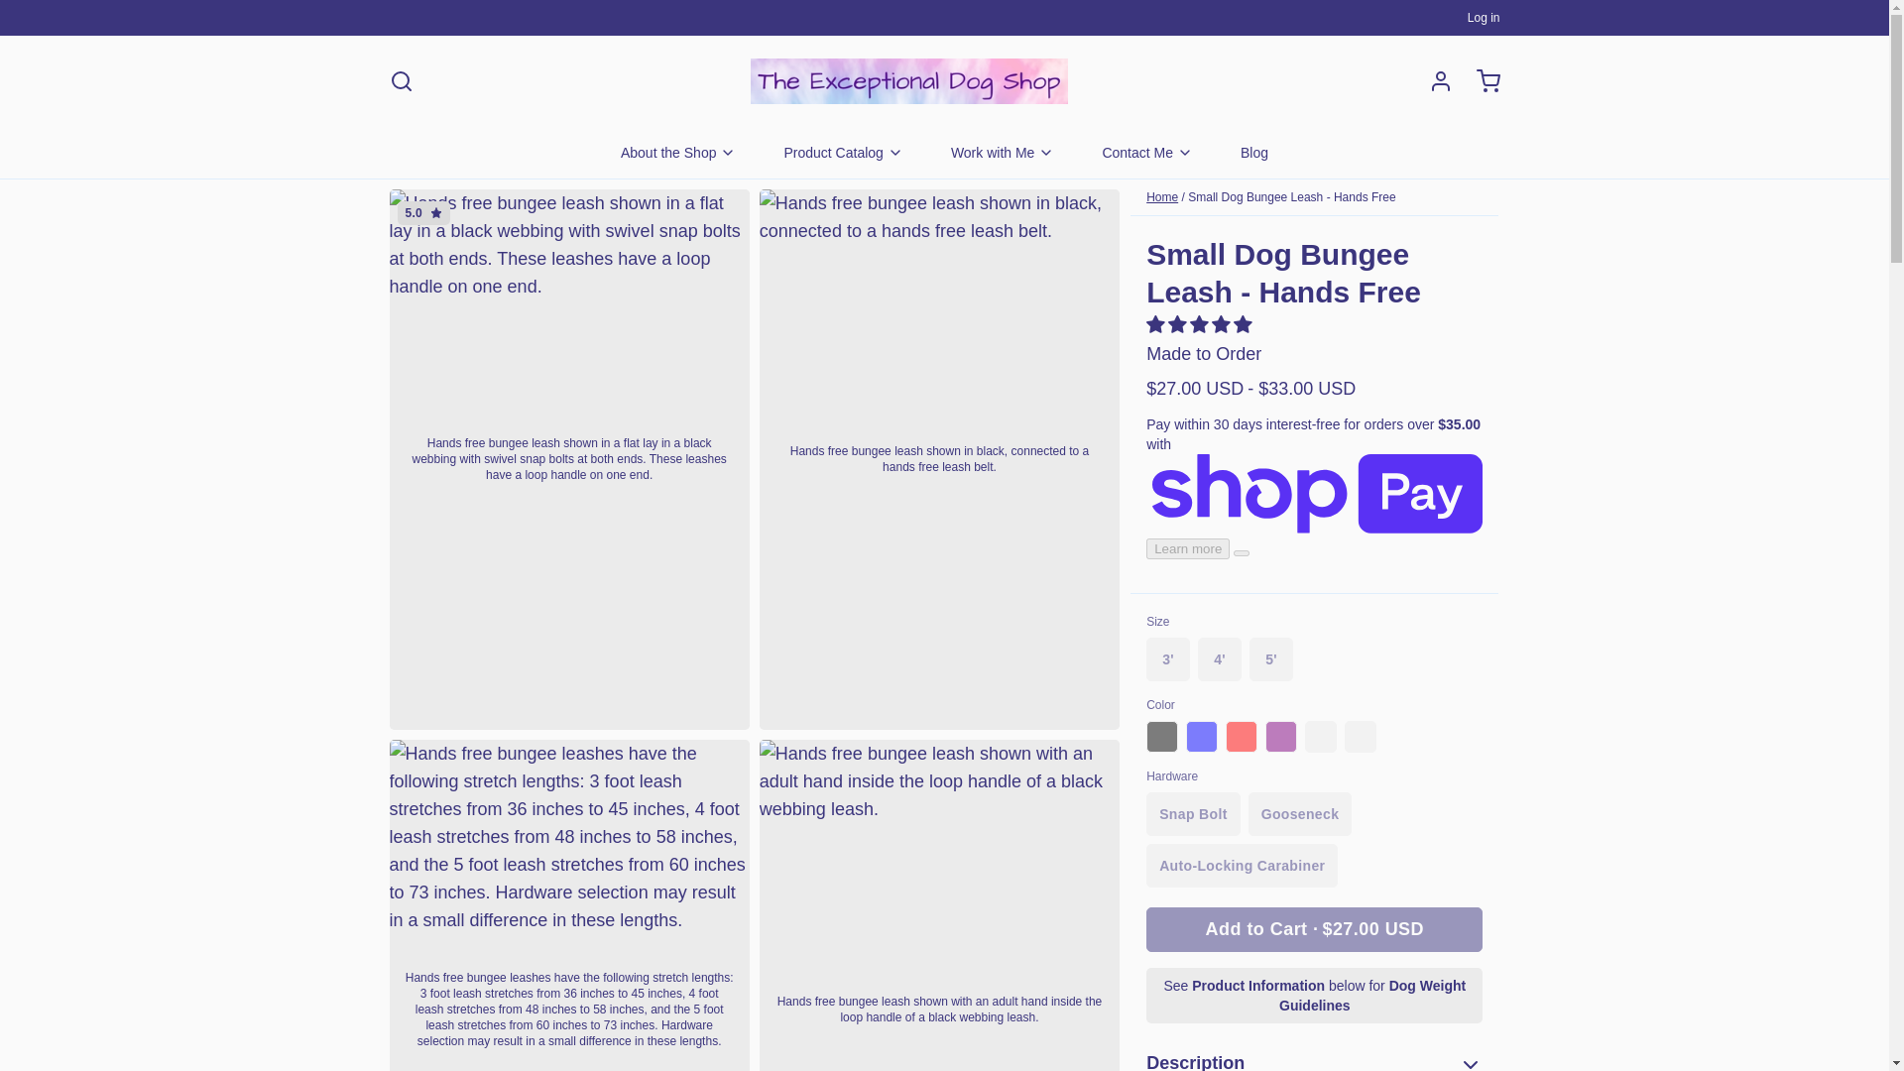 The width and height of the screenshot is (1904, 1071). I want to click on About the Shop, so click(678, 153).